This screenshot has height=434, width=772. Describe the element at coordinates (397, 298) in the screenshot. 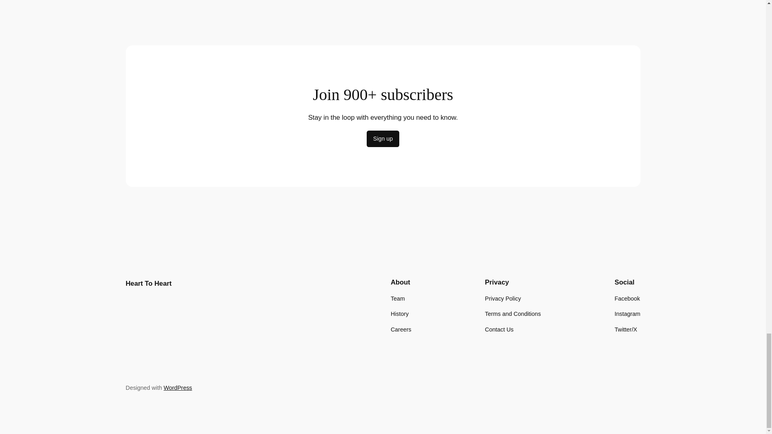

I see `Team` at that location.